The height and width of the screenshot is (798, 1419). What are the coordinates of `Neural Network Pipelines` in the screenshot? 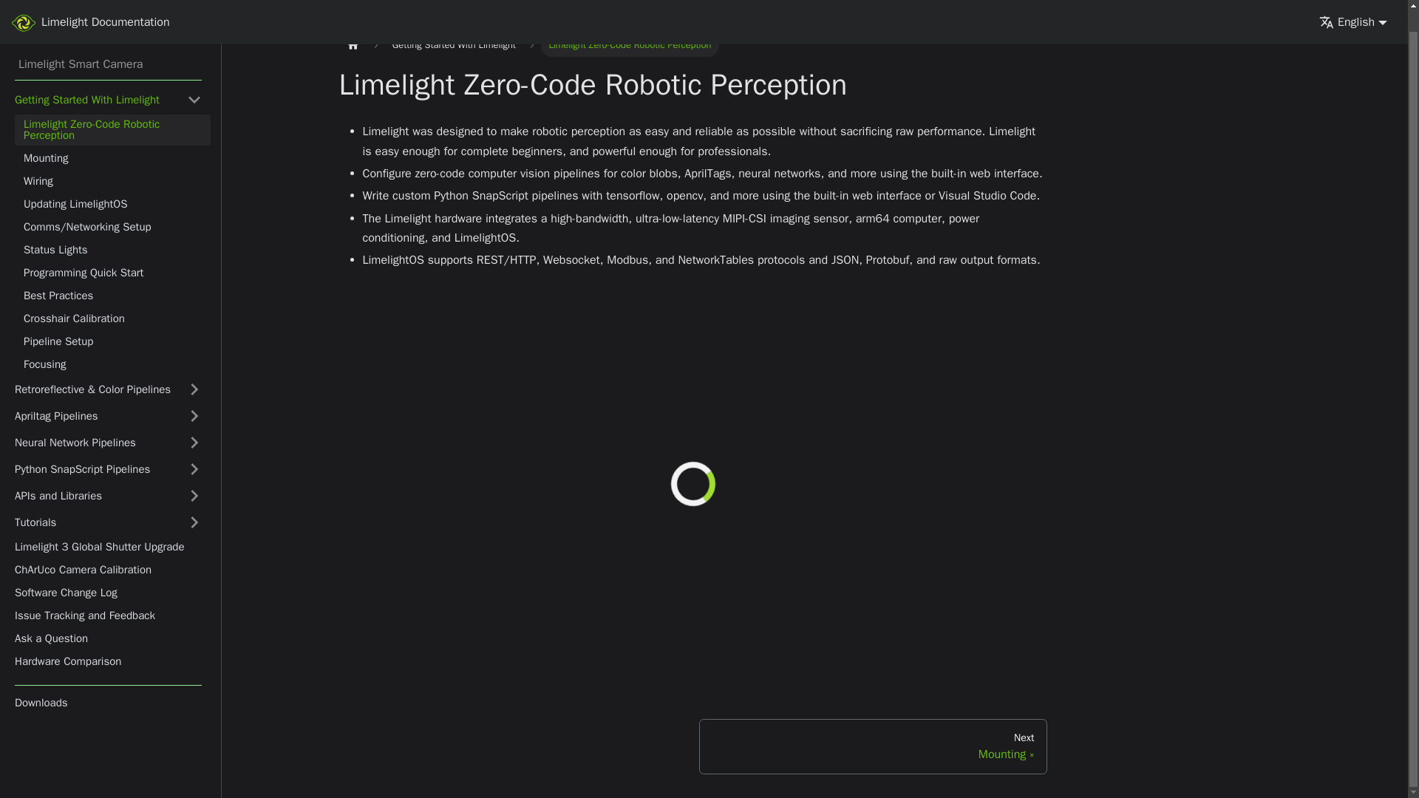 It's located at (108, 420).